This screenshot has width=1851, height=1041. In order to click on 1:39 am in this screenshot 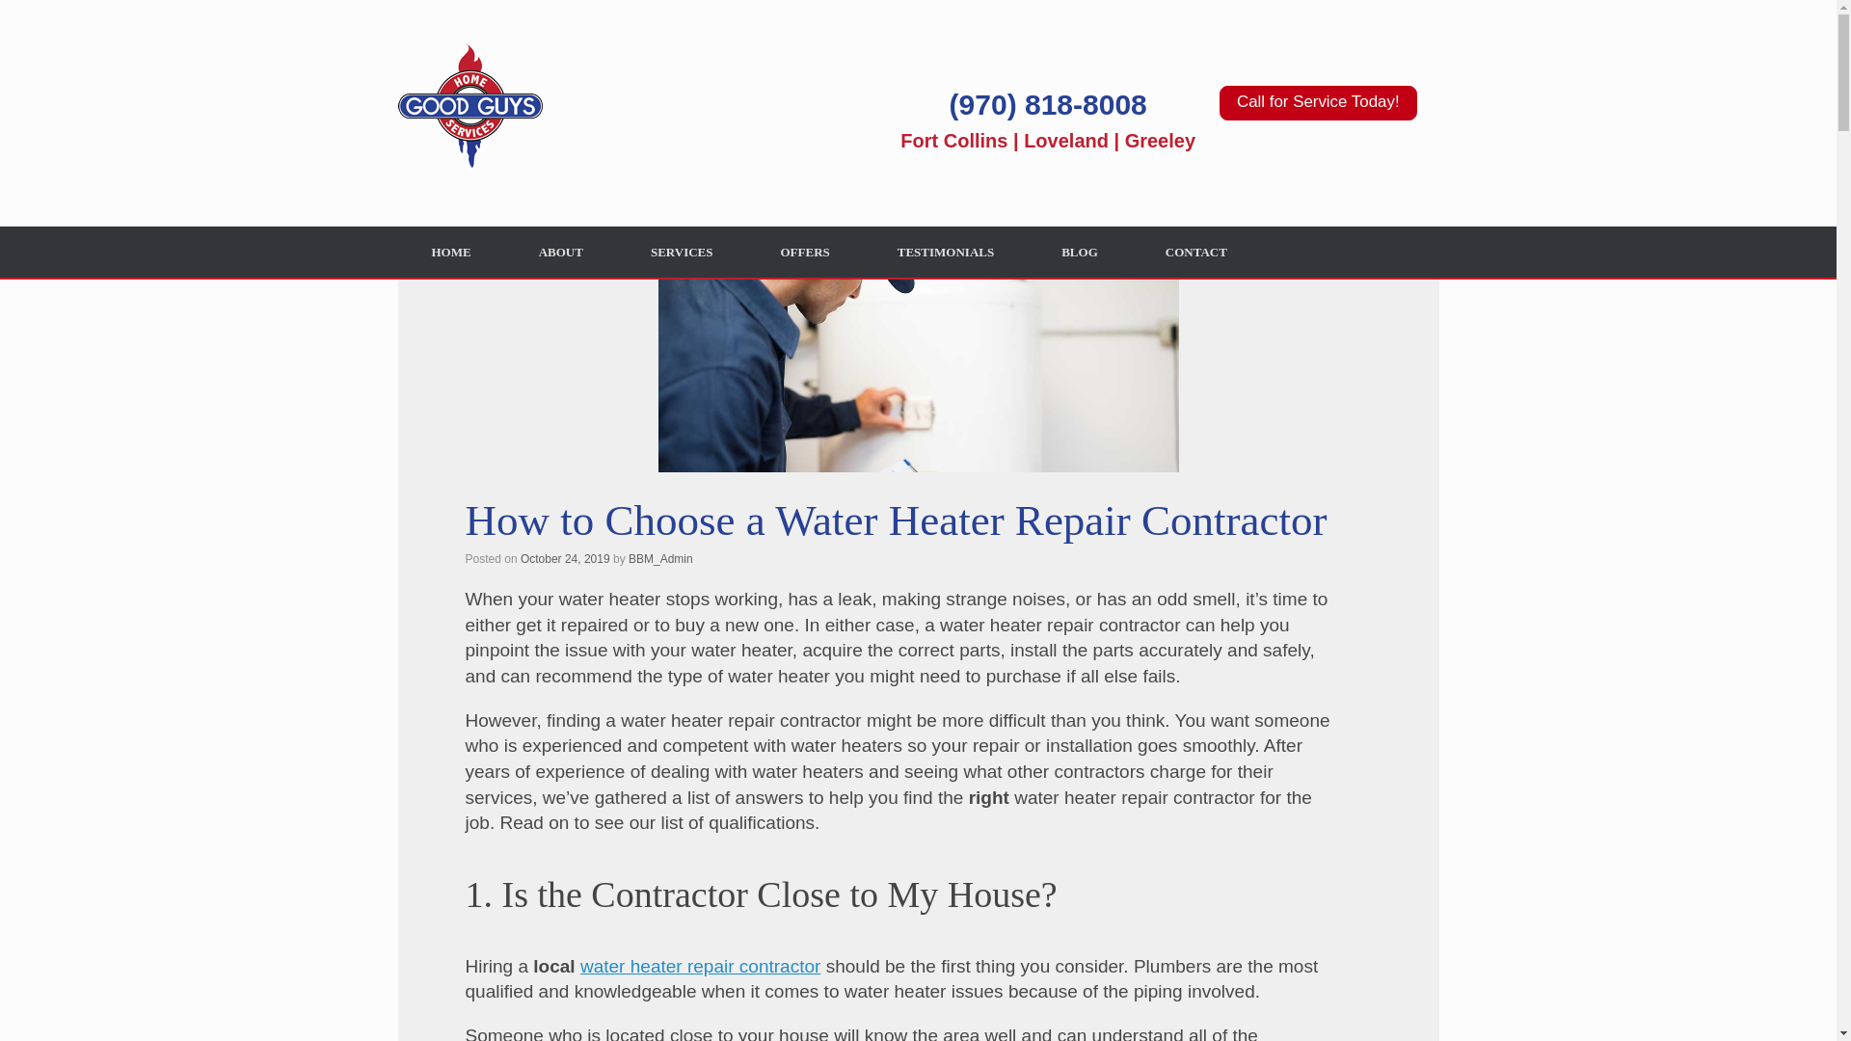, I will do `click(565, 559)`.